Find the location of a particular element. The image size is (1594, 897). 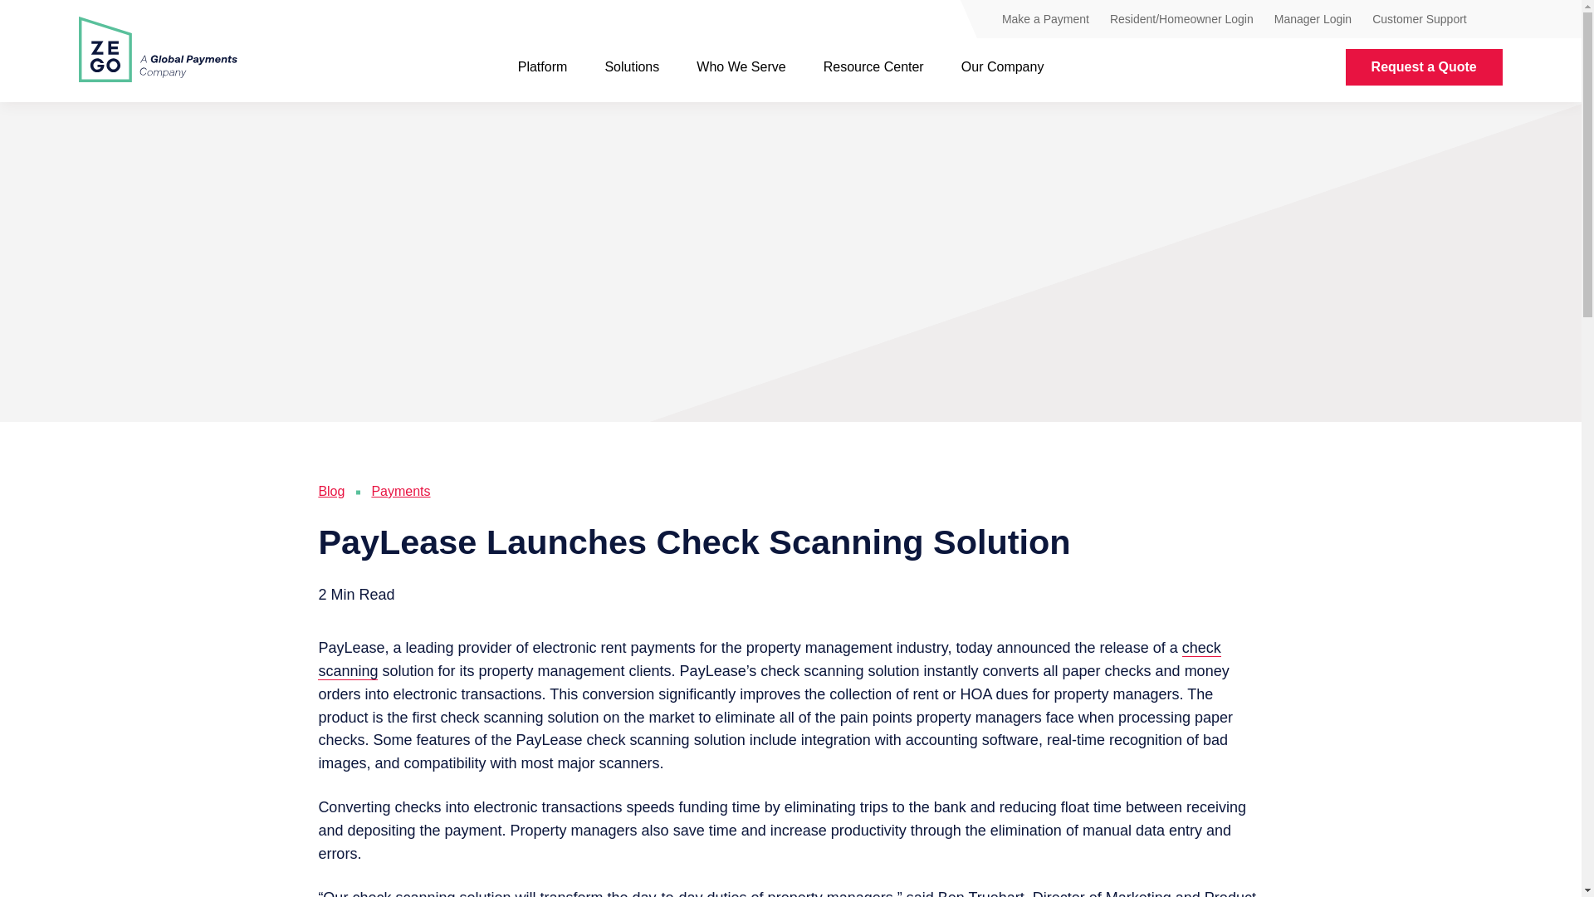

Make a Payment is located at coordinates (1045, 19).